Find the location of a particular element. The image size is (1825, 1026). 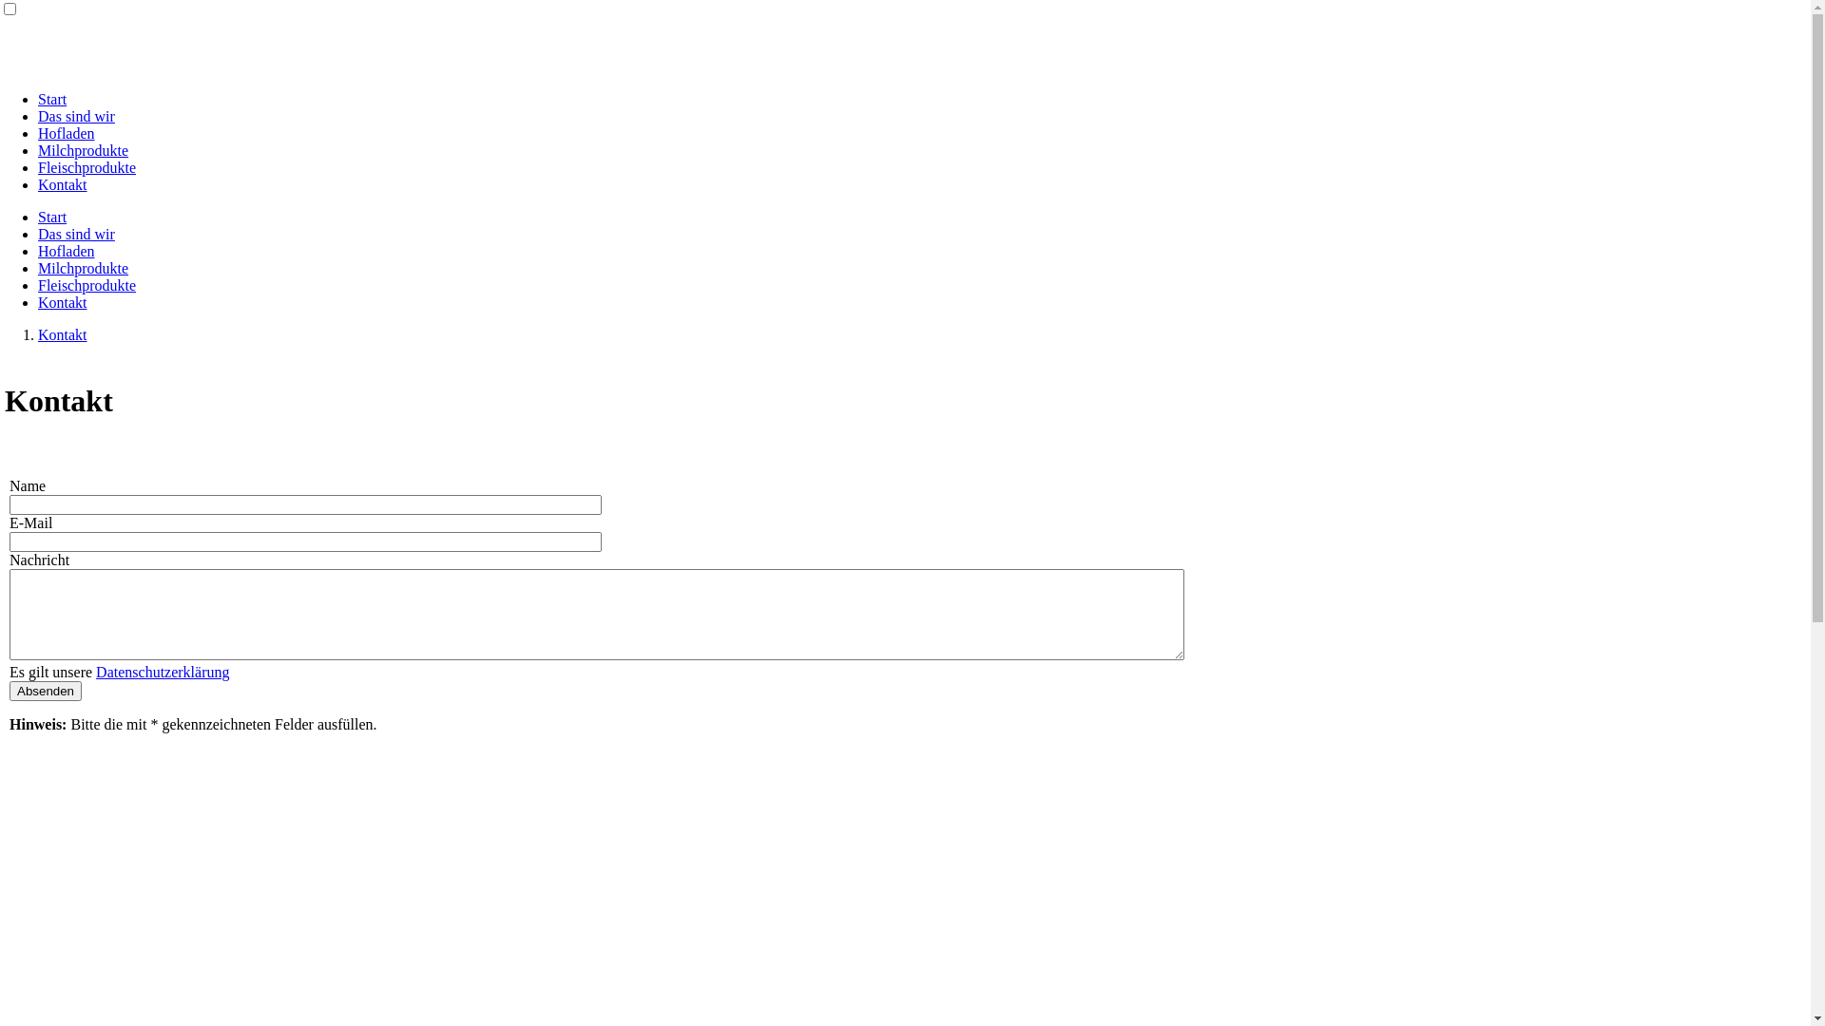

Start is located at coordinates (52, 99).